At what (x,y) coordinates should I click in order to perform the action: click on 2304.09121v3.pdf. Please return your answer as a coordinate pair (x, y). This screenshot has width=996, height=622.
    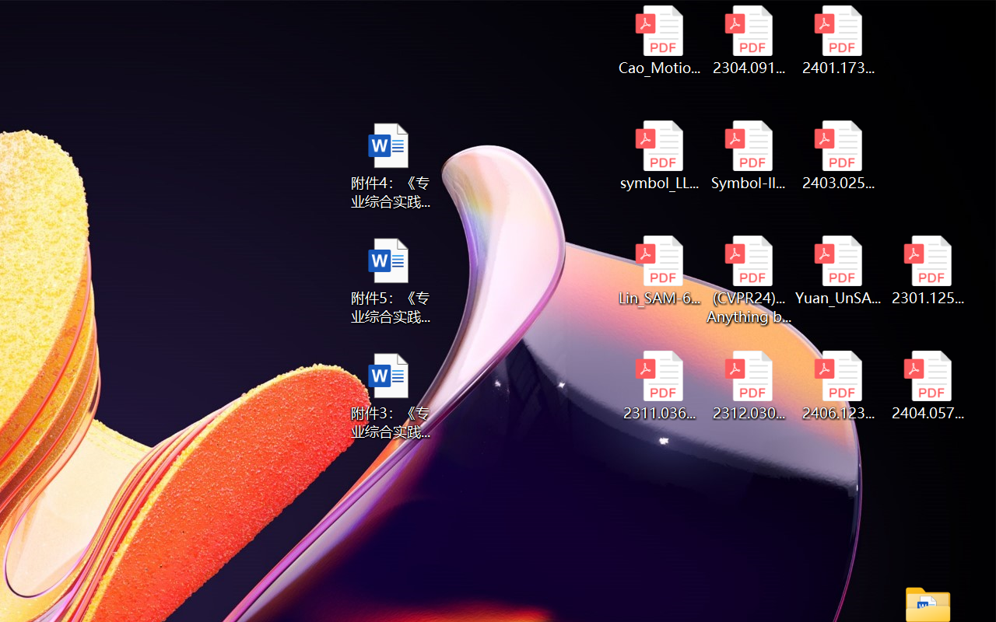
    Looking at the image, I should click on (749, 40).